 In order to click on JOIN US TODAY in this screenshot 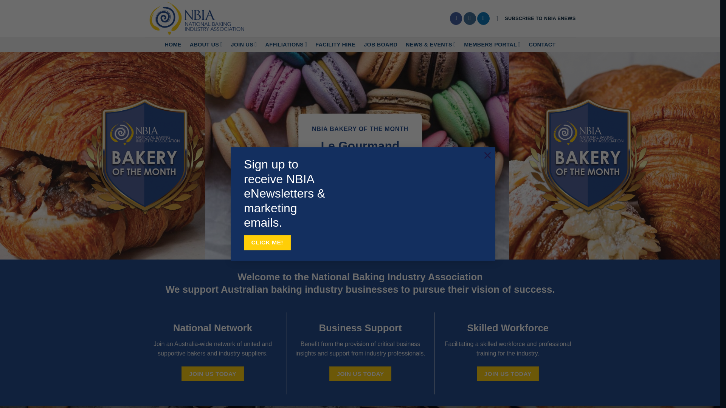, I will do `click(508, 374)`.